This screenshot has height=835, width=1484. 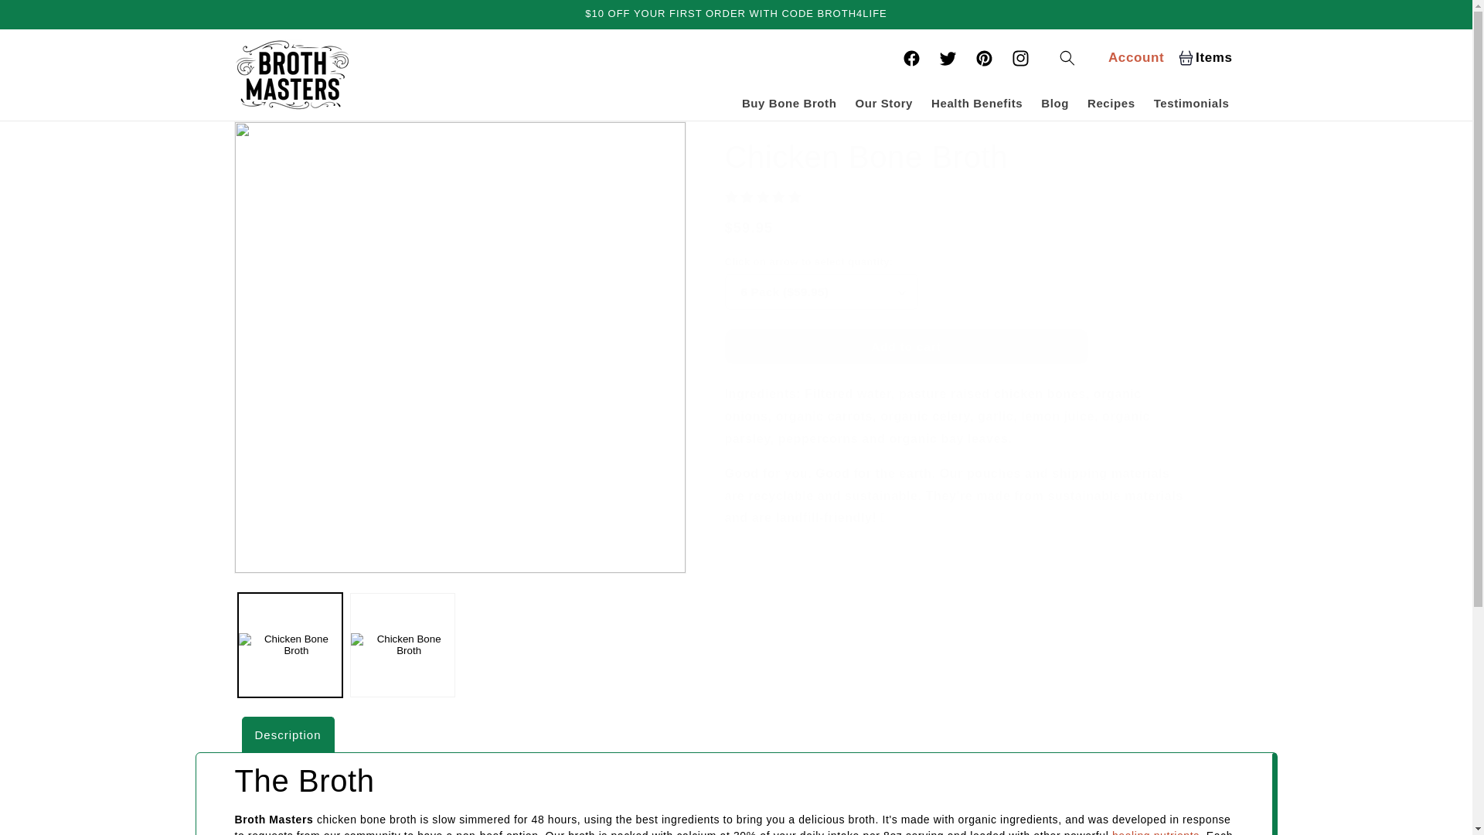 I want to click on Health Benefits, so click(x=280, y=138).